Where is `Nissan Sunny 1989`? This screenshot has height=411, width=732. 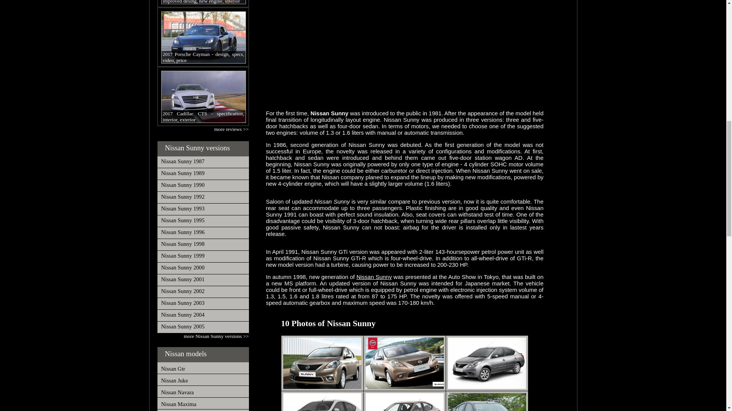
Nissan Sunny 1989 is located at coordinates (182, 173).